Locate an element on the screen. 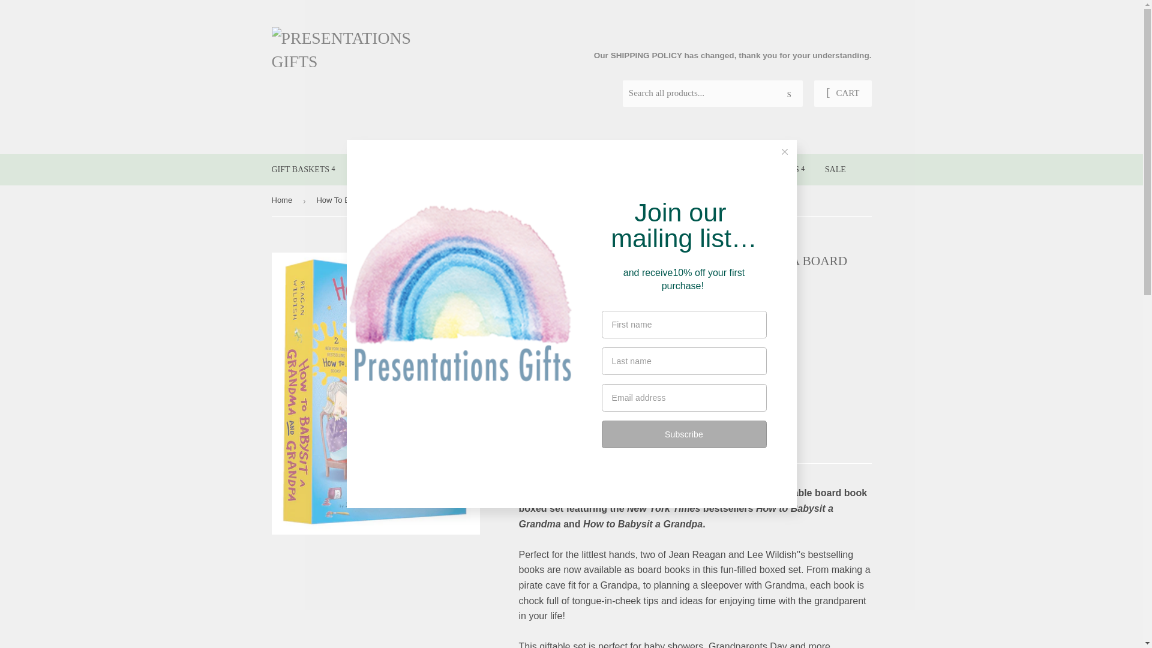  CART is located at coordinates (842, 94).